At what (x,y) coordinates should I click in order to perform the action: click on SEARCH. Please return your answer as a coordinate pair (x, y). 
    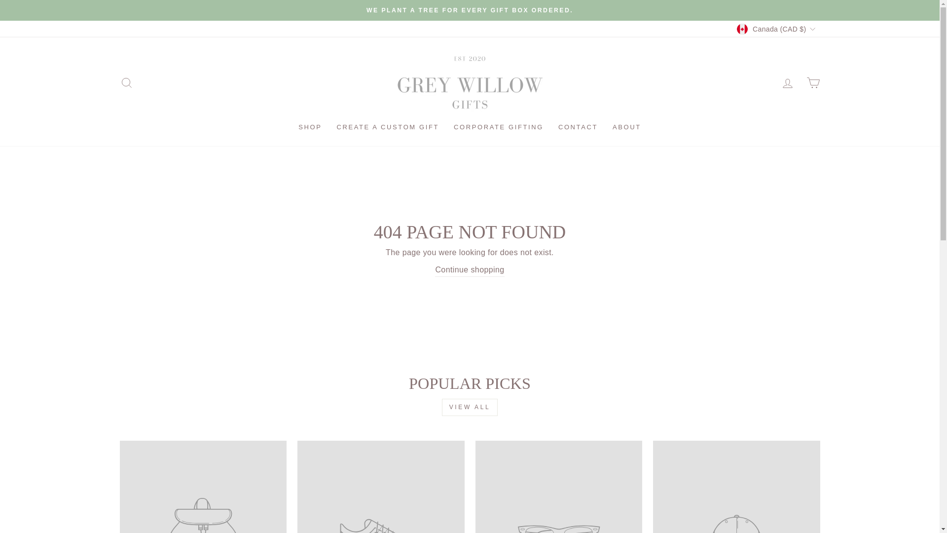
    Looking at the image, I should click on (126, 83).